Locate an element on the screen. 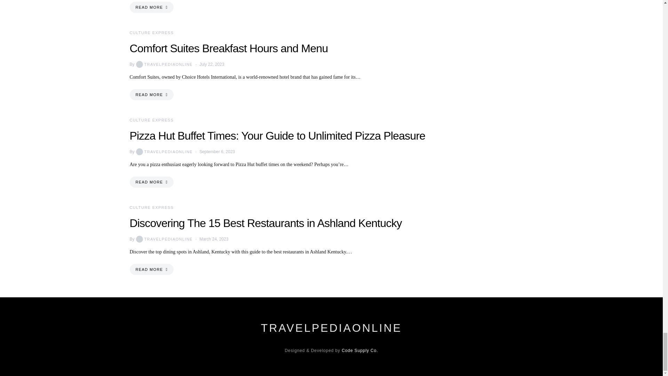 Image resolution: width=668 pixels, height=376 pixels. View all posts by Travelpediaonline is located at coordinates (164, 64).